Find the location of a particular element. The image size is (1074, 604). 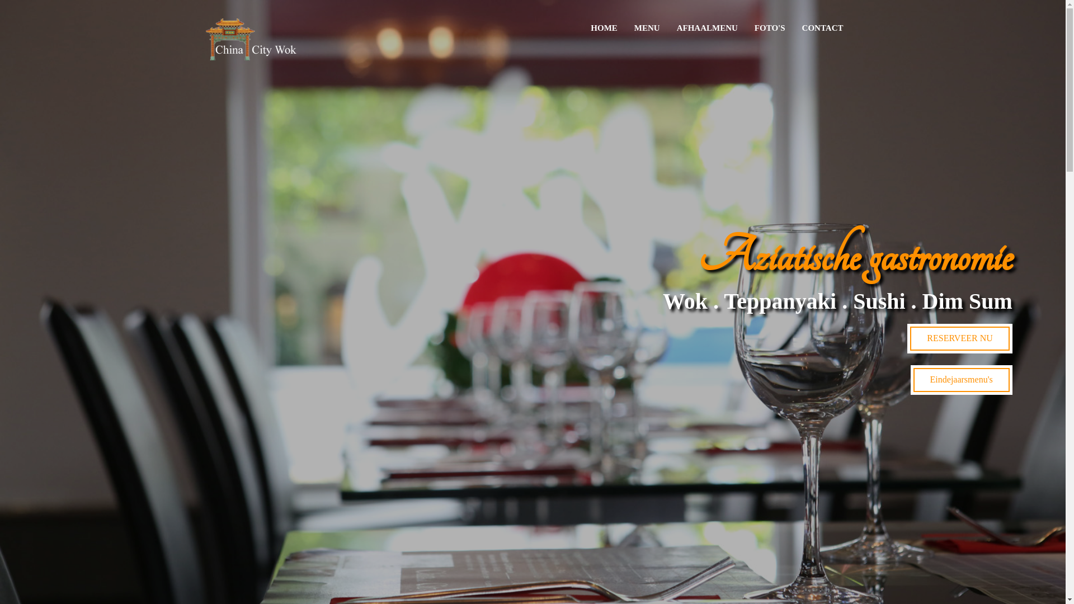

HOME is located at coordinates (604, 28).